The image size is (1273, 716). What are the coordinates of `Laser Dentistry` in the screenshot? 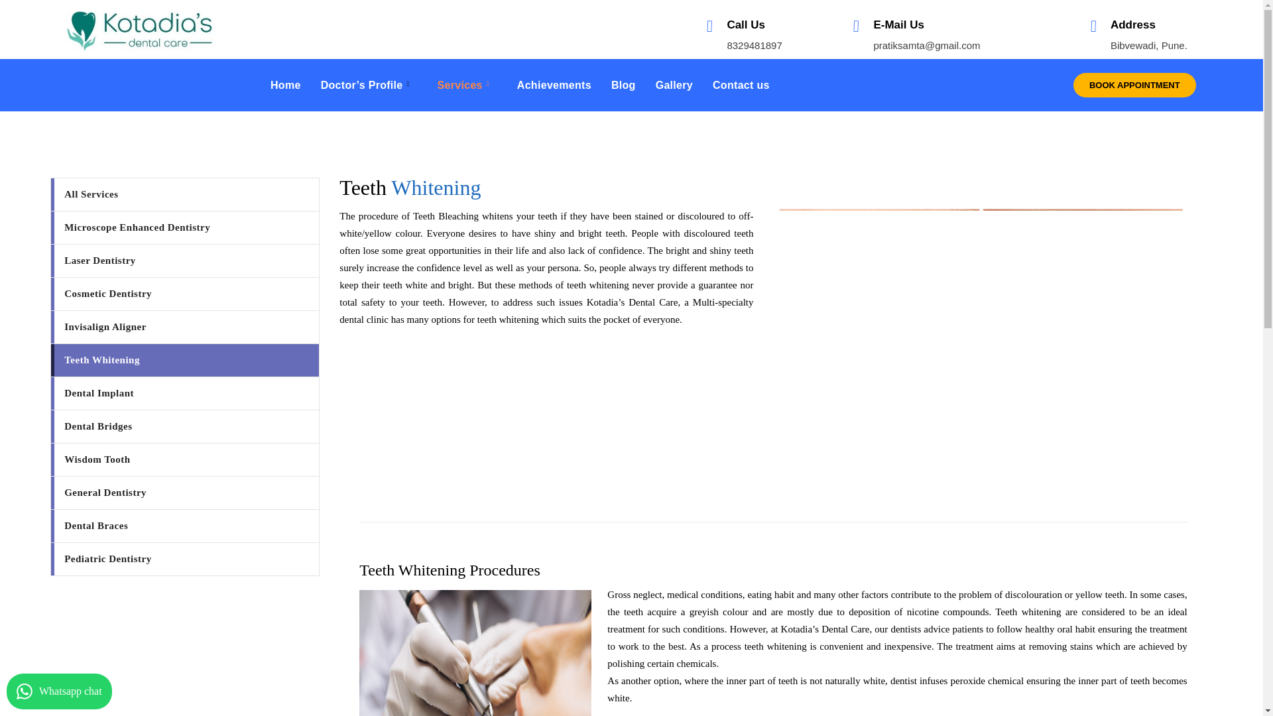 It's located at (184, 261).